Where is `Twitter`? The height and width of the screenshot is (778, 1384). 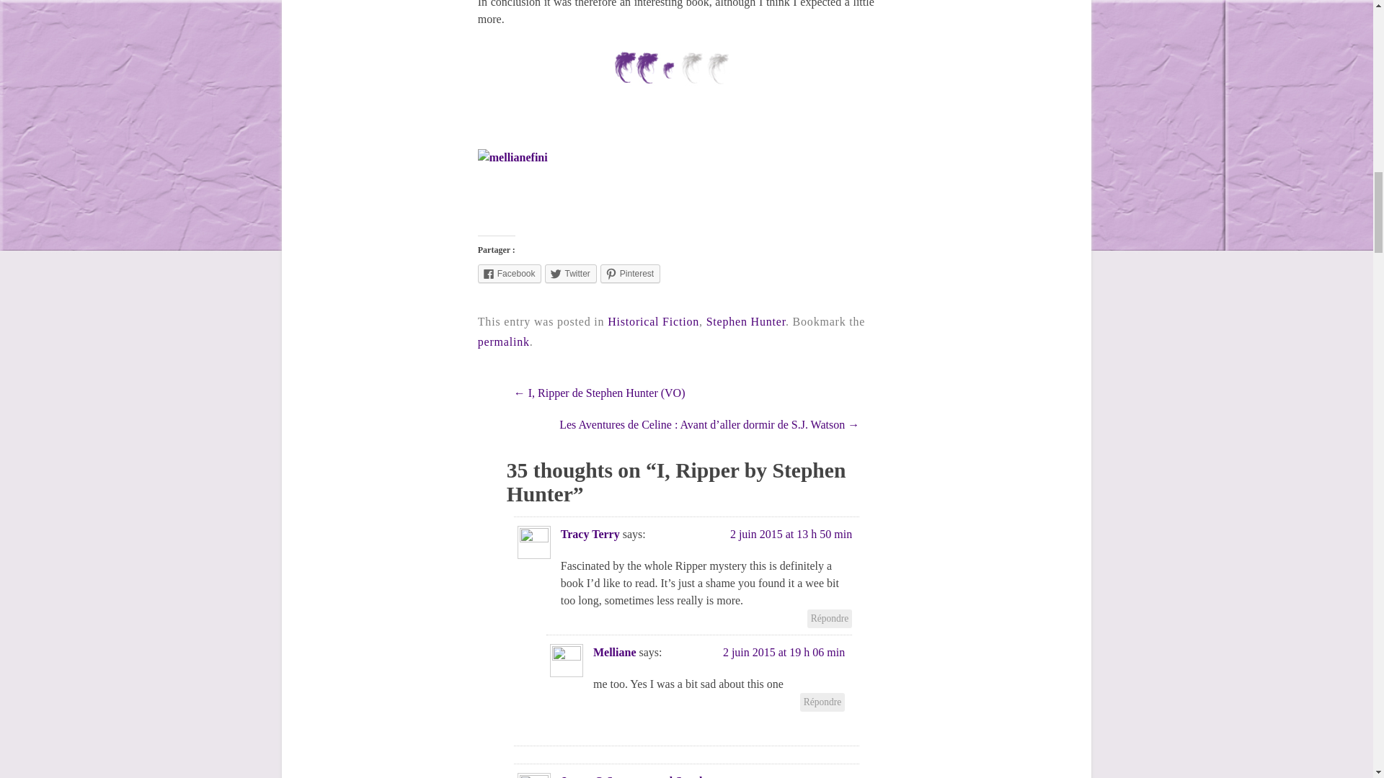 Twitter is located at coordinates (571, 274).